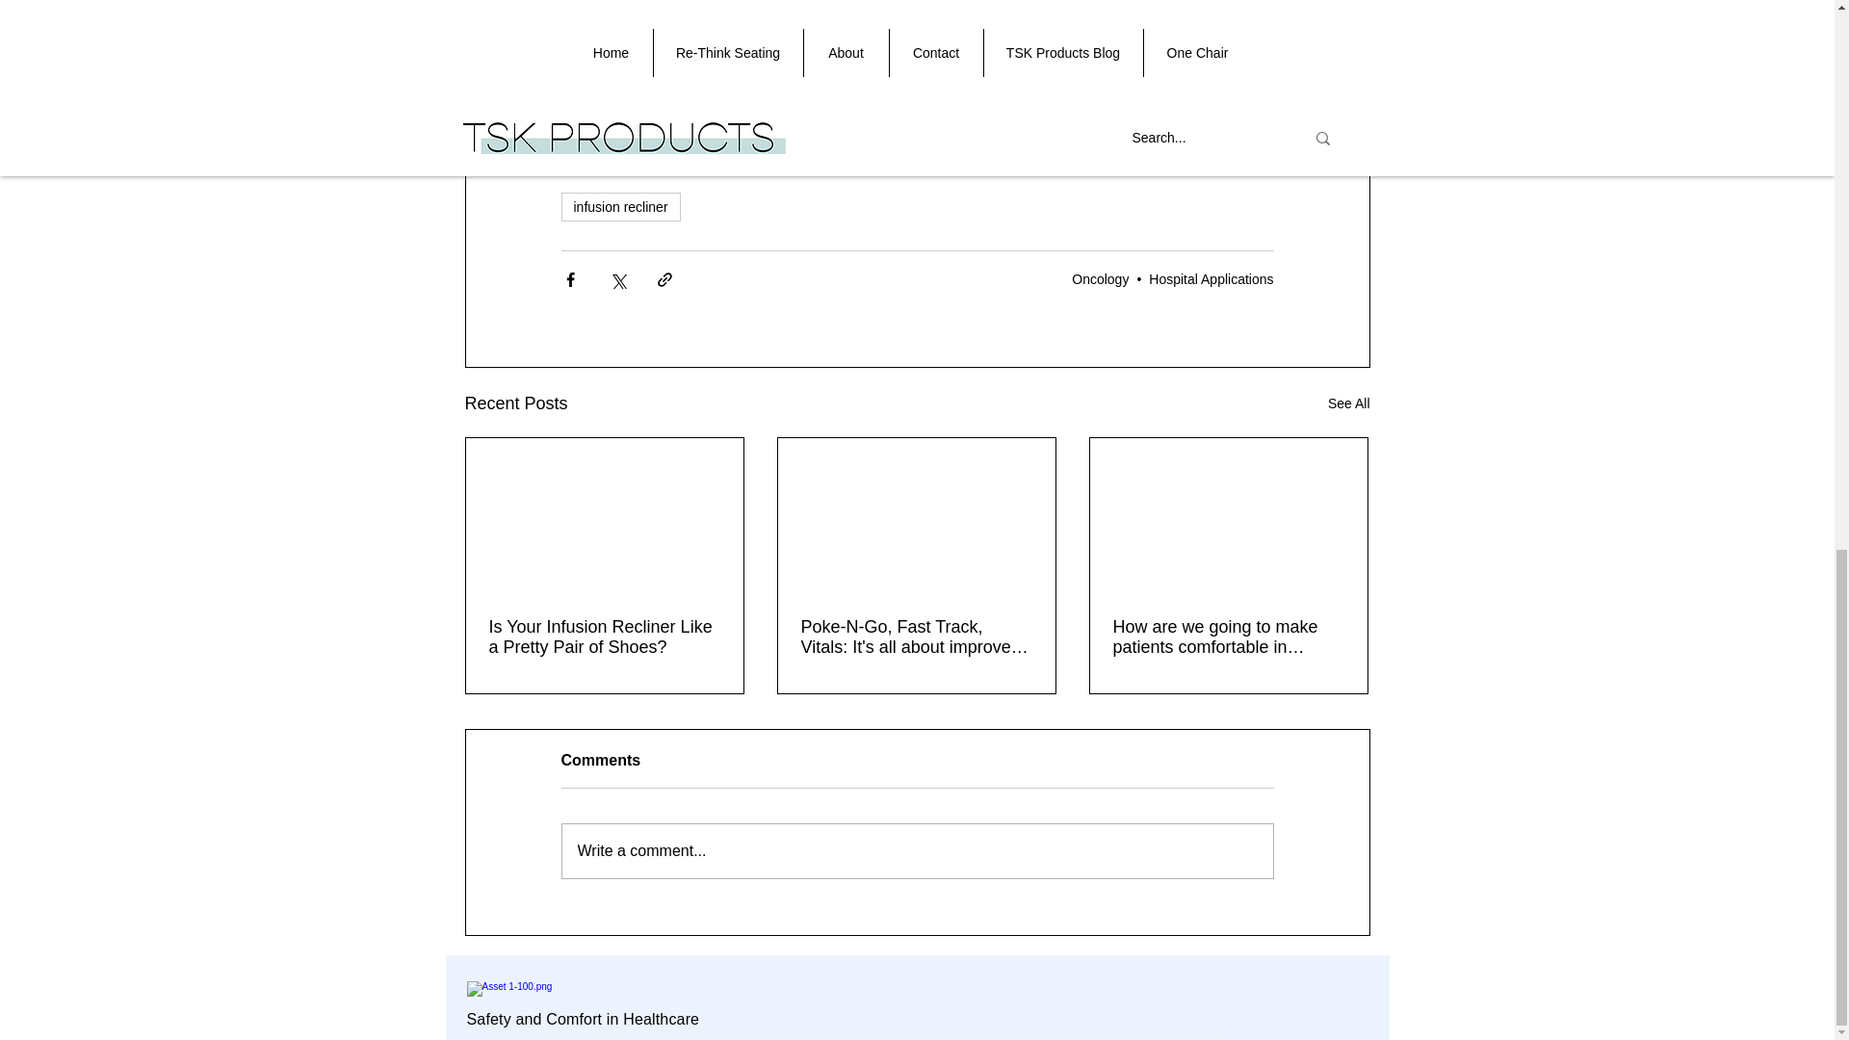 This screenshot has width=1849, height=1040. What do you see at coordinates (605, 637) in the screenshot?
I see `Is Your Infusion Recliner Like a Pretty Pair of Shoes?` at bounding box center [605, 637].